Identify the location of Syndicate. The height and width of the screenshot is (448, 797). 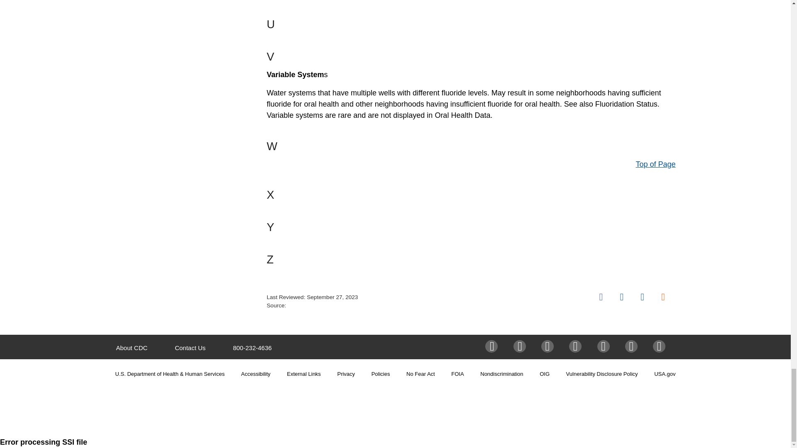
(663, 297).